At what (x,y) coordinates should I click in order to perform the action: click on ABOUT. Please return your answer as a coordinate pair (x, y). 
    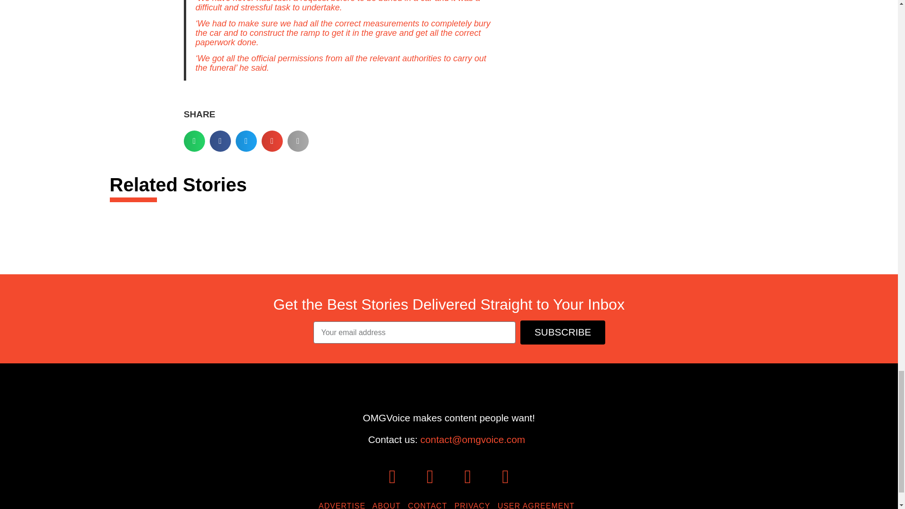
    Looking at the image, I should click on (388, 505).